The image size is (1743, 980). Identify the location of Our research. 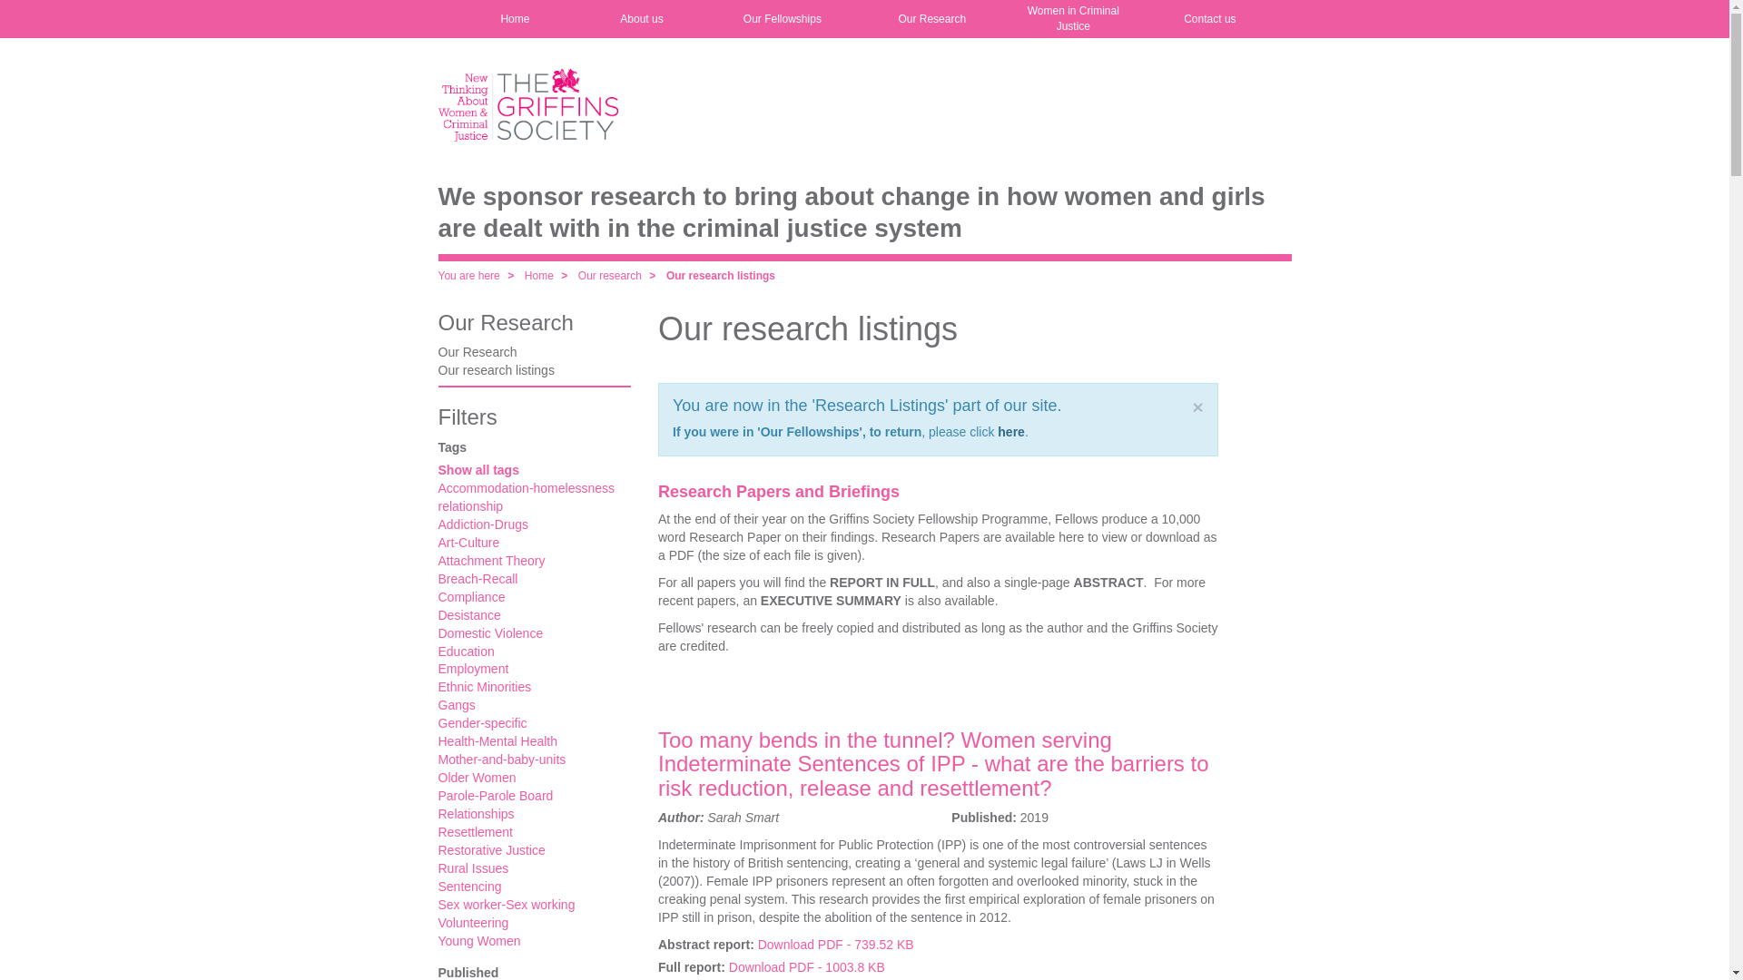
(610, 276).